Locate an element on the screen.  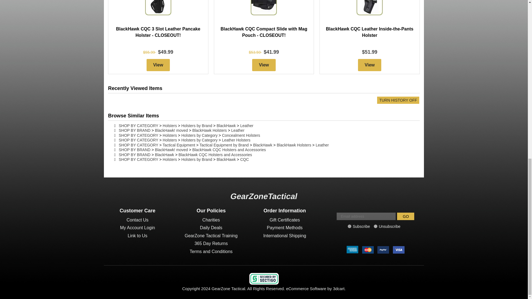
0 is located at coordinates (375, 226).